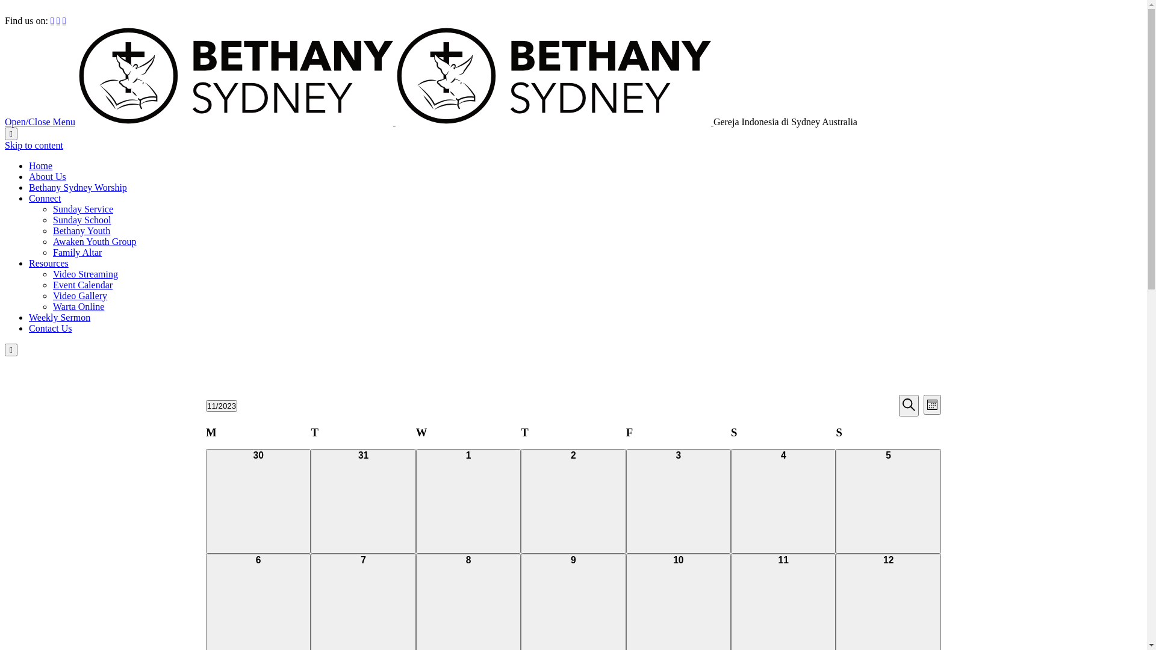 The width and height of the screenshot is (1156, 650). What do you see at coordinates (222, 406) in the screenshot?
I see `11/2023` at bounding box center [222, 406].